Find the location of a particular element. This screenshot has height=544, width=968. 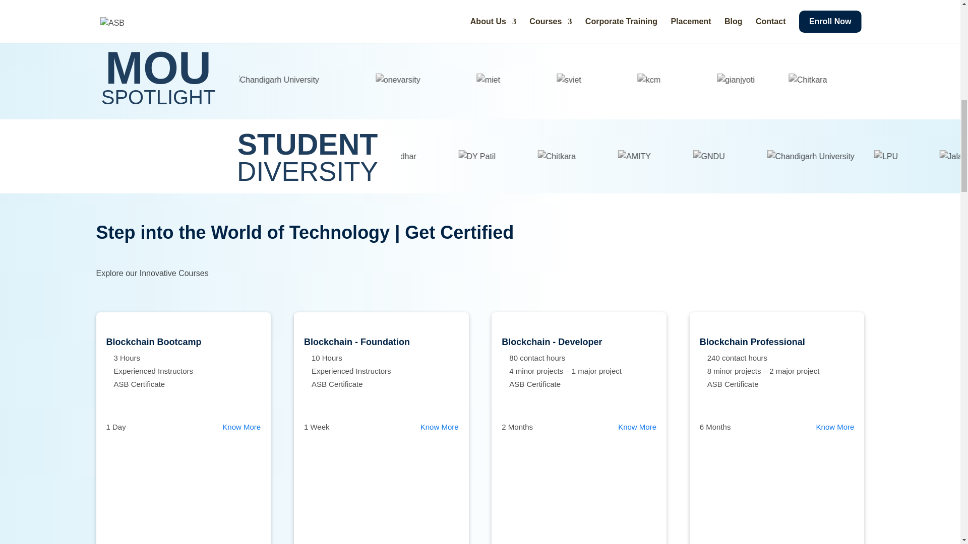

Know More is located at coordinates (637, 426).